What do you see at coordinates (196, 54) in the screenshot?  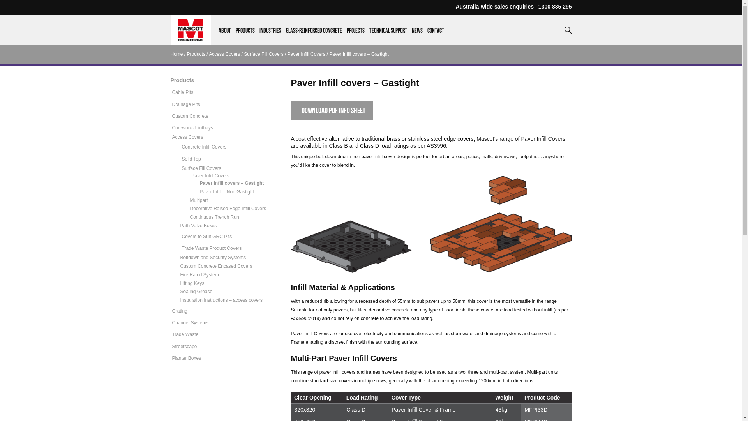 I see `Products` at bounding box center [196, 54].